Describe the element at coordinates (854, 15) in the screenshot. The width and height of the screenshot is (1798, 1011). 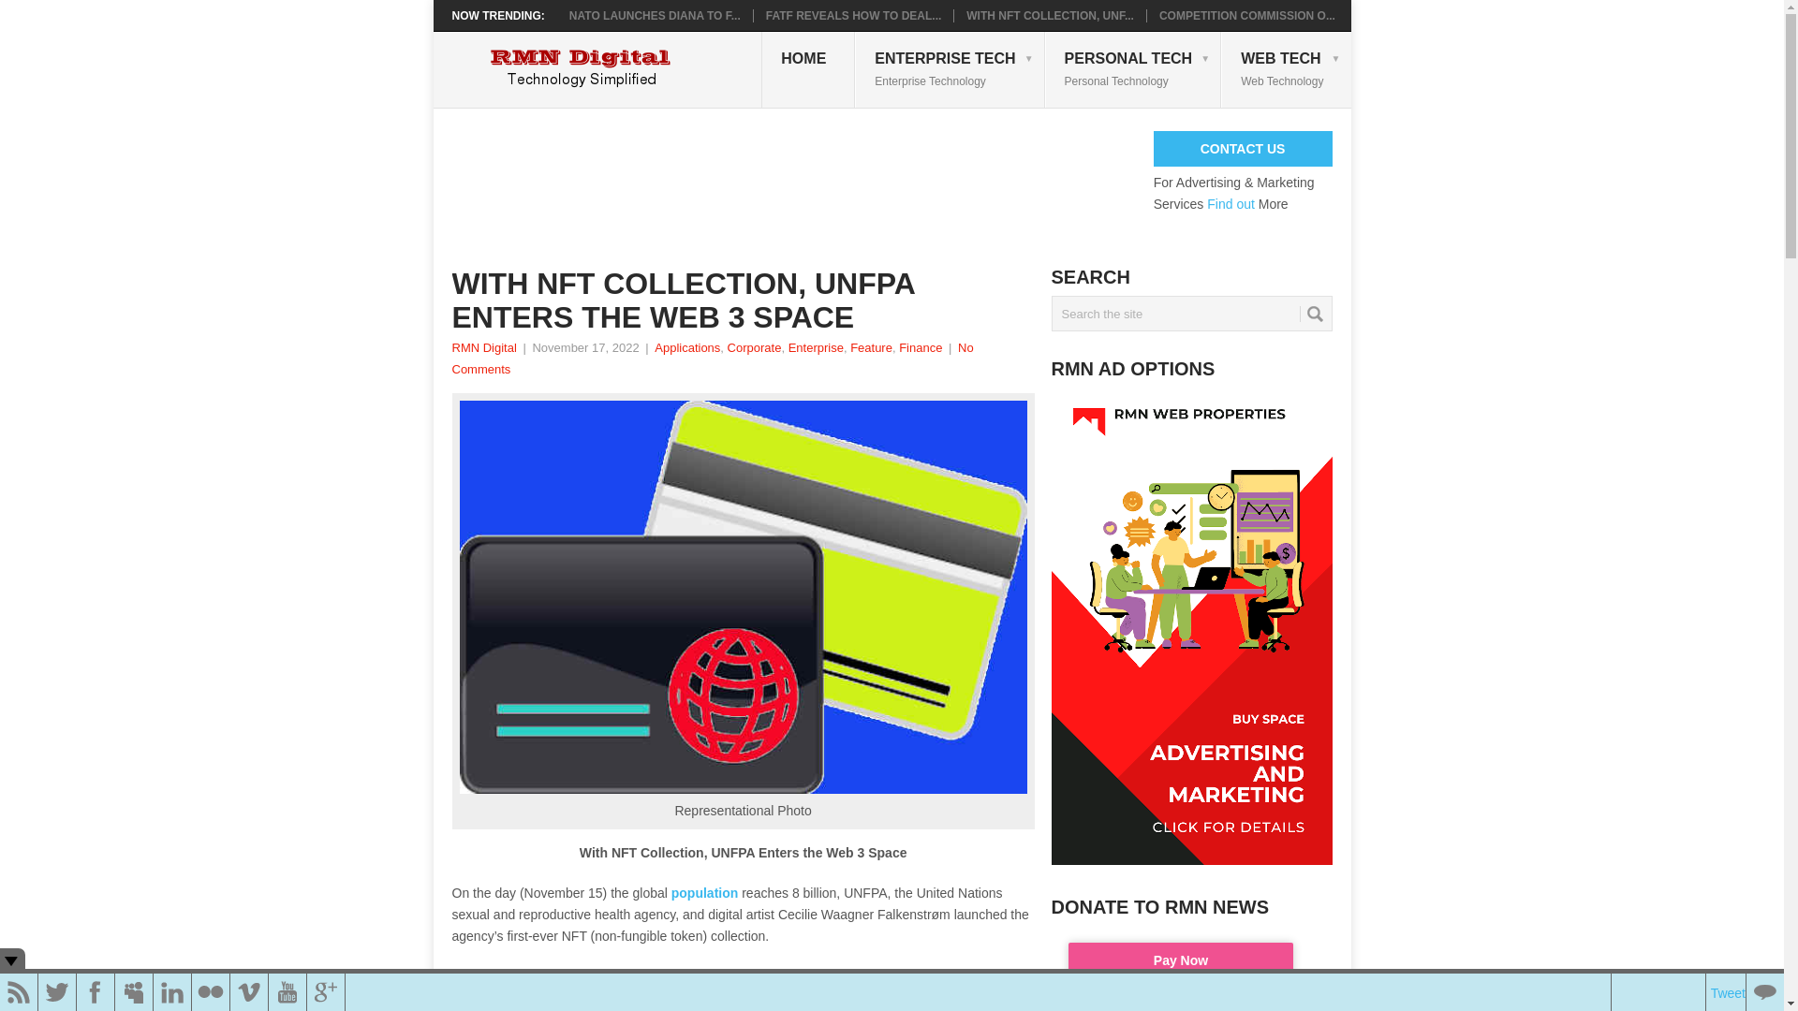
I see `FATF REVEALS HOW TO DEAL...` at that location.